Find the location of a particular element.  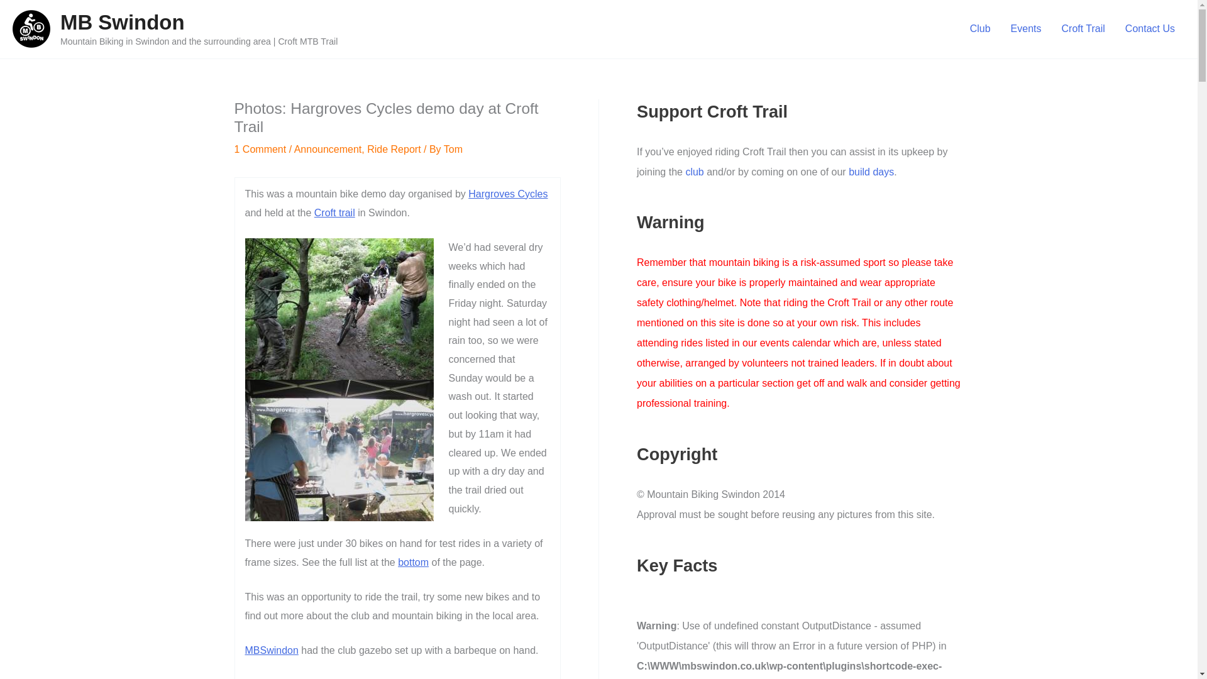

Announcement is located at coordinates (328, 149).